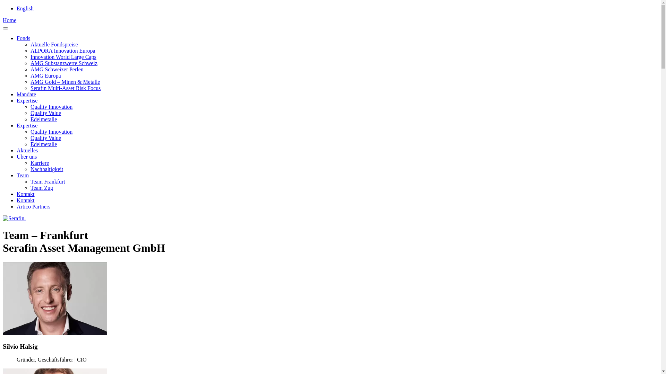 This screenshot has height=374, width=666. What do you see at coordinates (47, 169) in the screenshot?
I see `Nachhaltigkeit` at bounding box center [47, 169].